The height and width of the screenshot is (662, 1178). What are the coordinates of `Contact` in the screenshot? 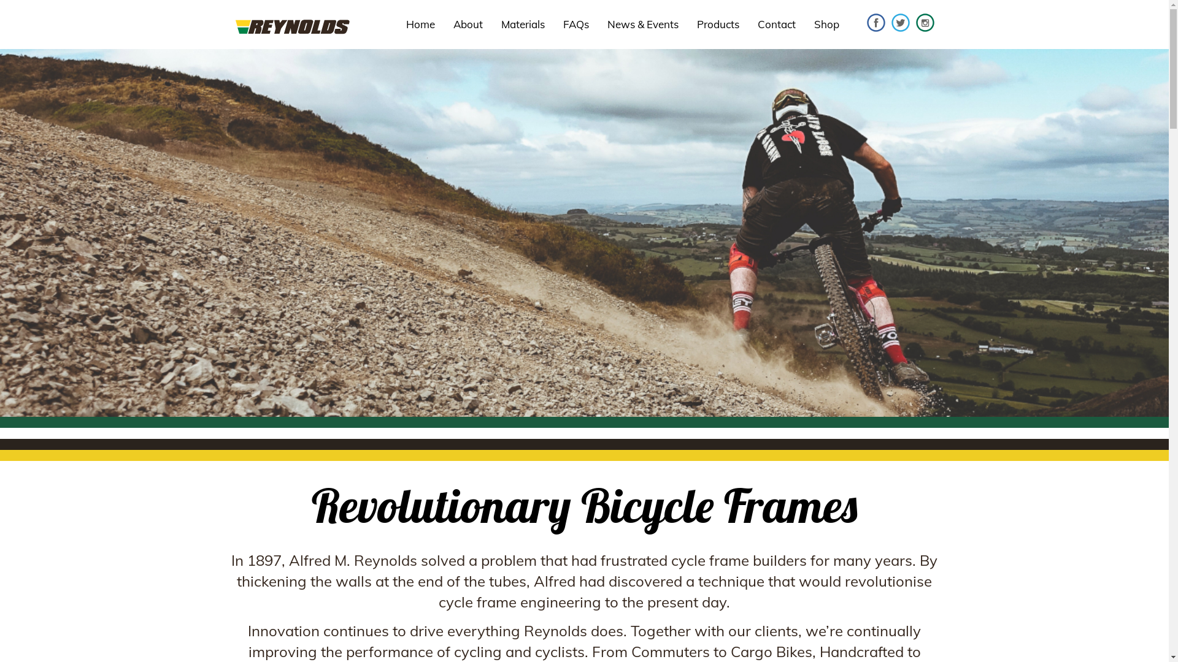 It's located at (777, 25).